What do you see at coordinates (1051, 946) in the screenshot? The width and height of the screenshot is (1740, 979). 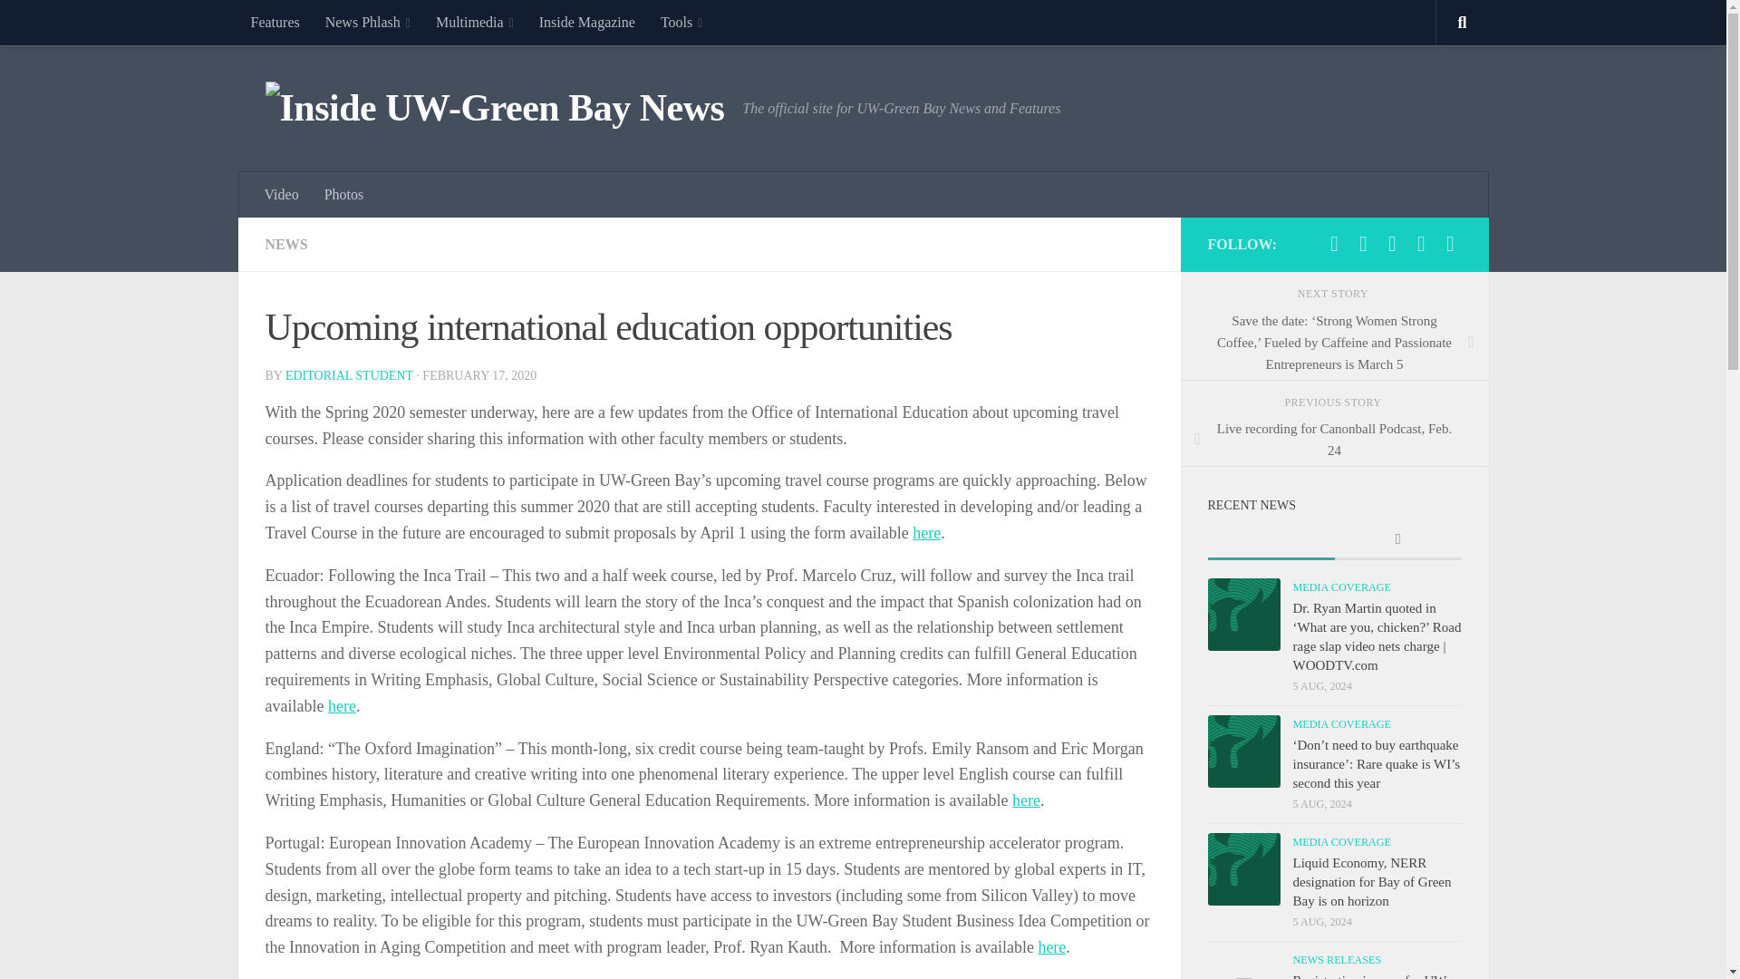 I see `here` at bounding box center [1051, 946].